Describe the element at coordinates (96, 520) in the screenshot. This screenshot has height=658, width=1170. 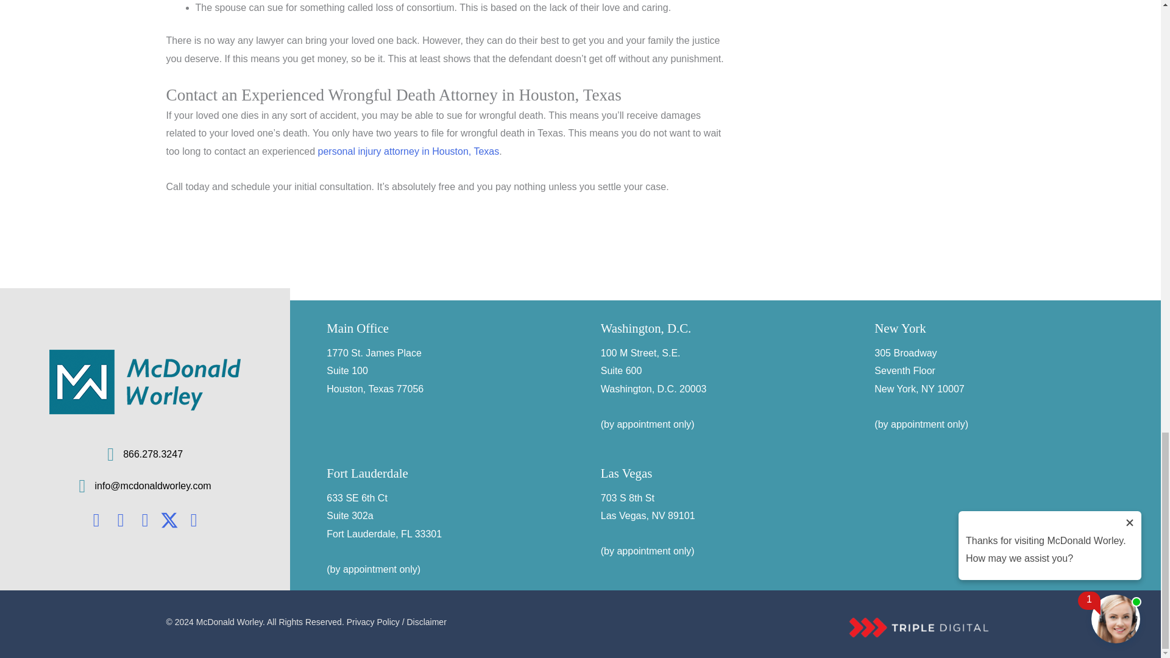
I see `Facebook` at that location.